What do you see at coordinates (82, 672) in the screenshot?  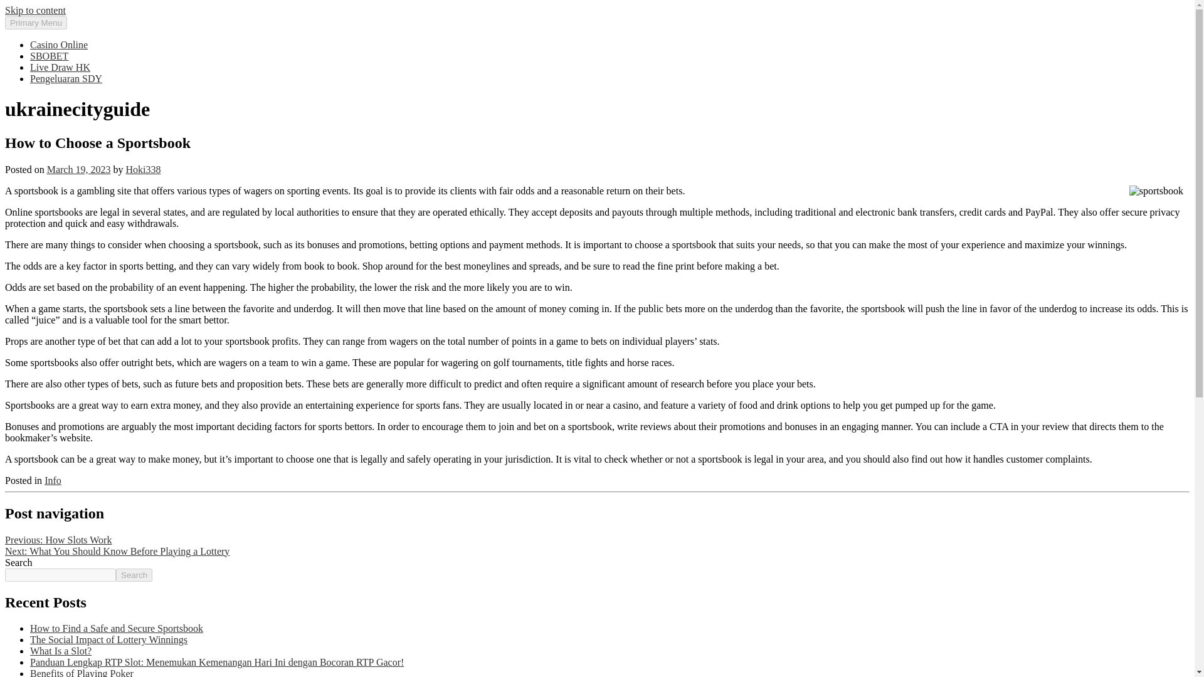 I see `Benefits of Playing Poker` at bounding box center [82, 672].